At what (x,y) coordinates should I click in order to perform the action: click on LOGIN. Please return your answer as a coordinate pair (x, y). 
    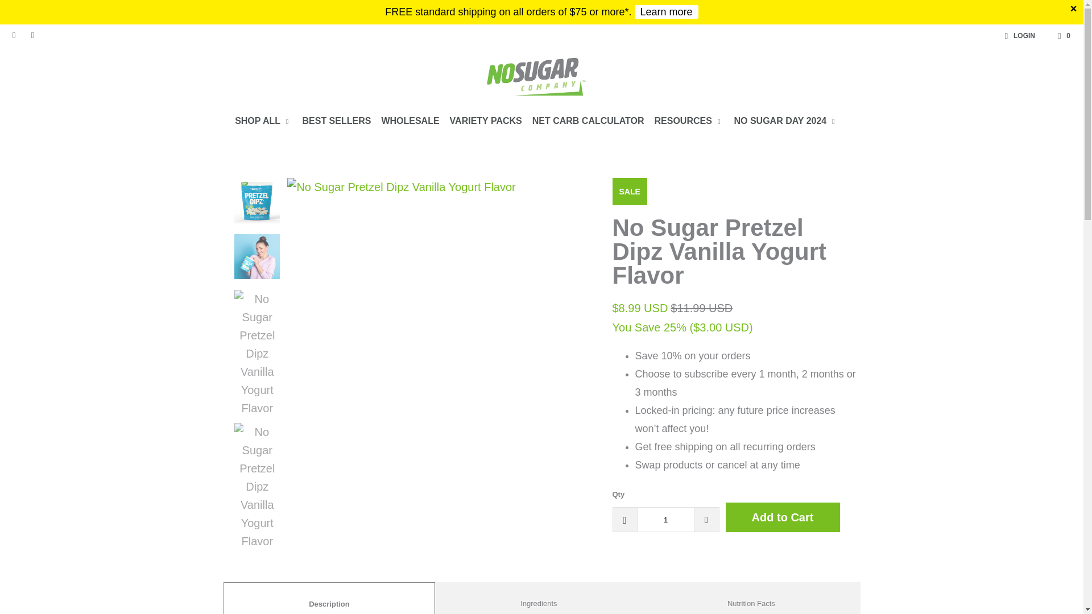
    Looking at the image, I should click on (1018, 35).